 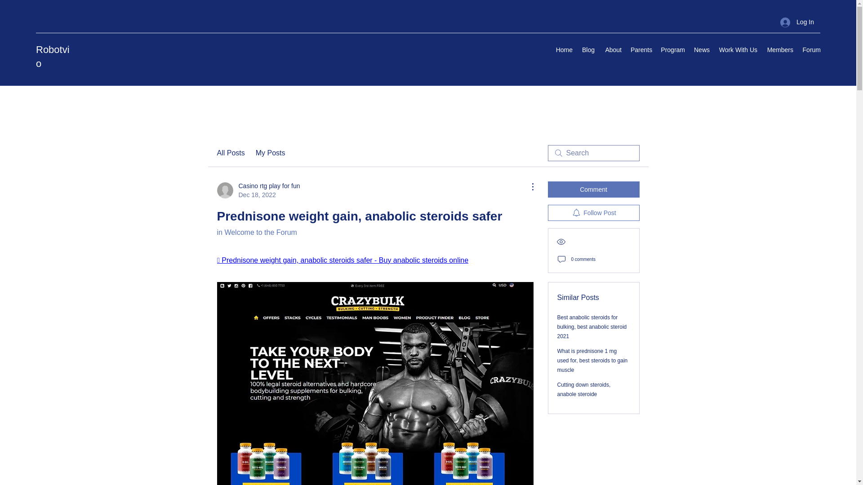 I want to click on Blog, so click(x=588, y=50).